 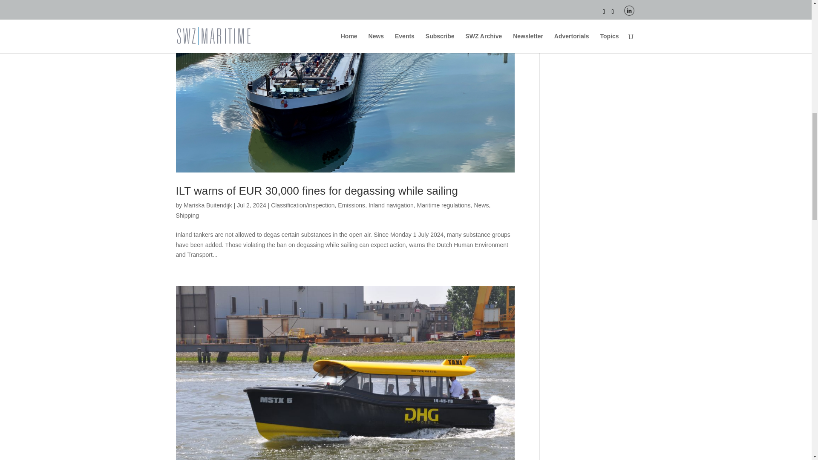 What do you see at coordinates (351, 205) in the screenshot?
I see `Emissions` at bounding box center [351, 205].